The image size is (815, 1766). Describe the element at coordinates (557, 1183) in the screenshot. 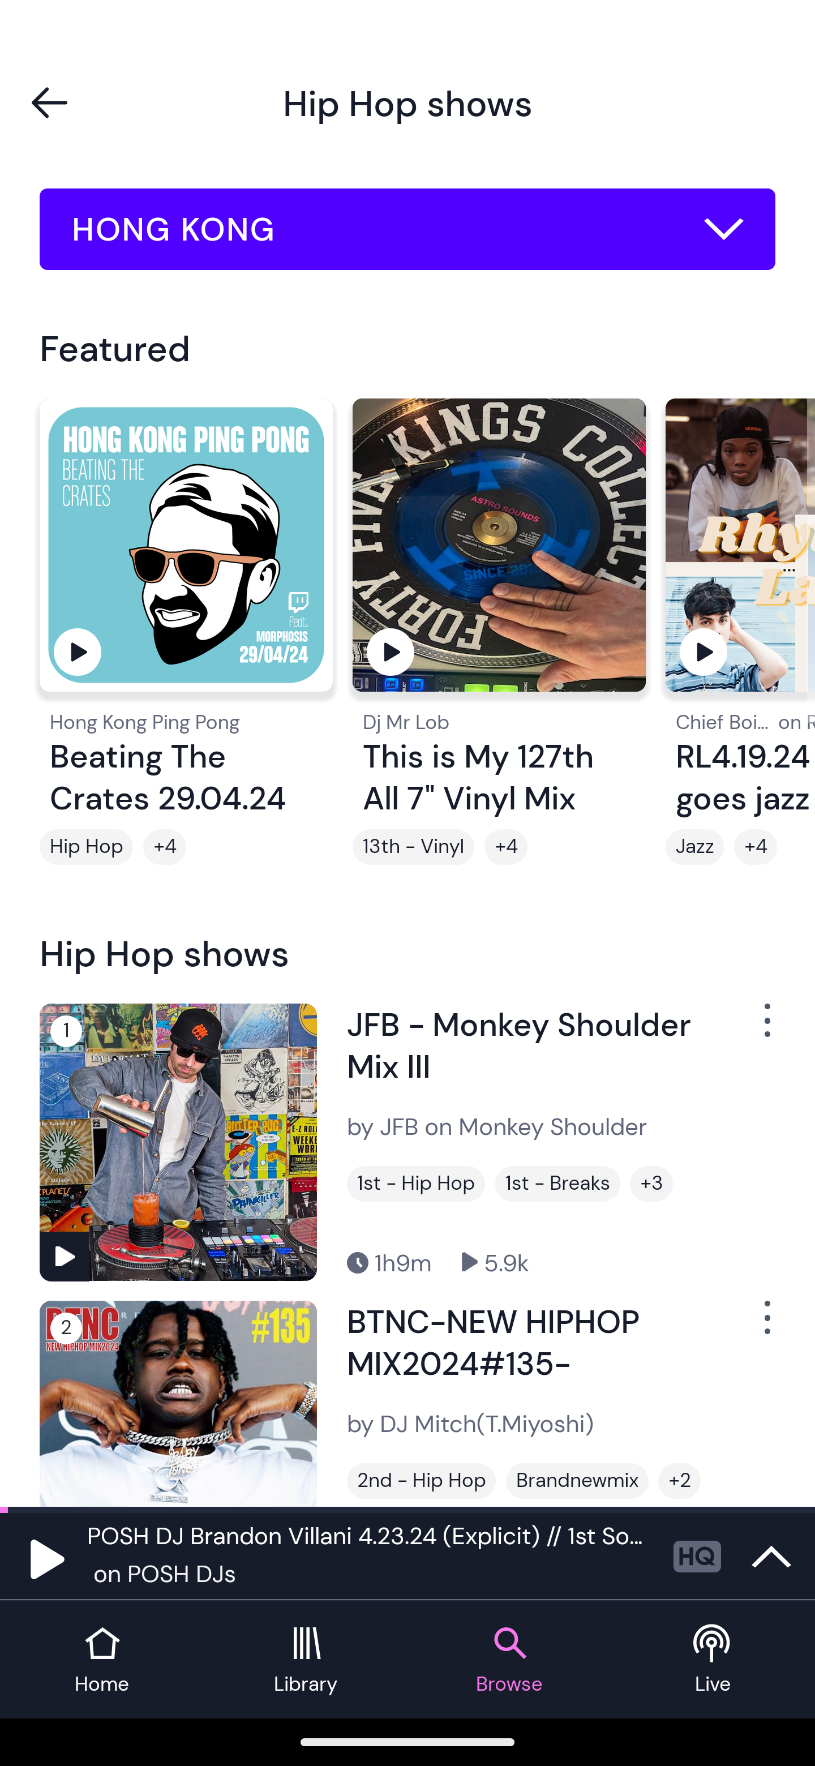

I see `1st - Breaks` at that location.